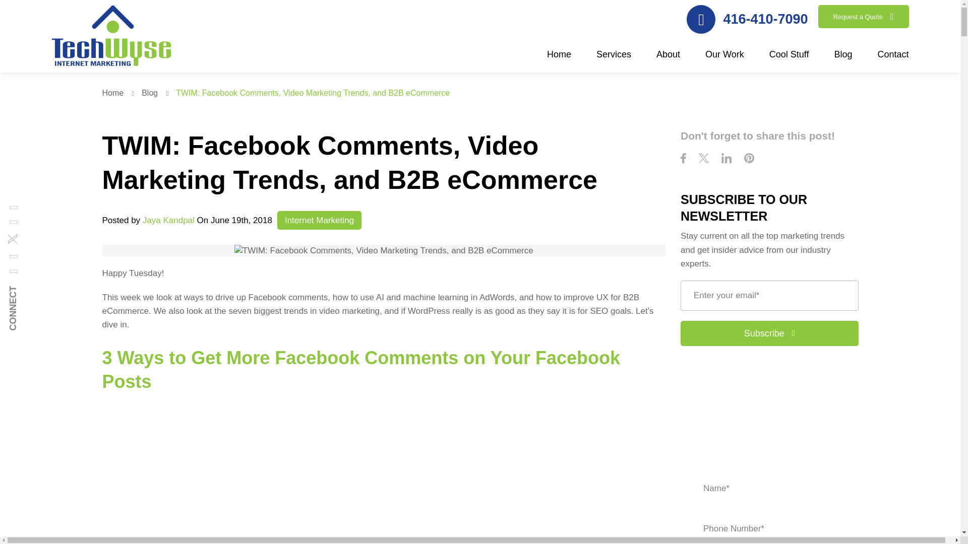 The width and height of the screenshot is (968, 544). What do you see at coordinates (863, 16) in the screenshot?
I see `Request a Quote` at bounding box center [863, 16].